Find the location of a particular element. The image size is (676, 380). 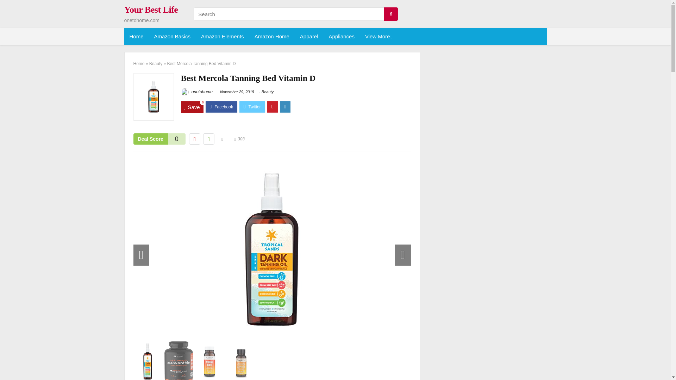

Amazon Basics is located at coordinates (172, 37).